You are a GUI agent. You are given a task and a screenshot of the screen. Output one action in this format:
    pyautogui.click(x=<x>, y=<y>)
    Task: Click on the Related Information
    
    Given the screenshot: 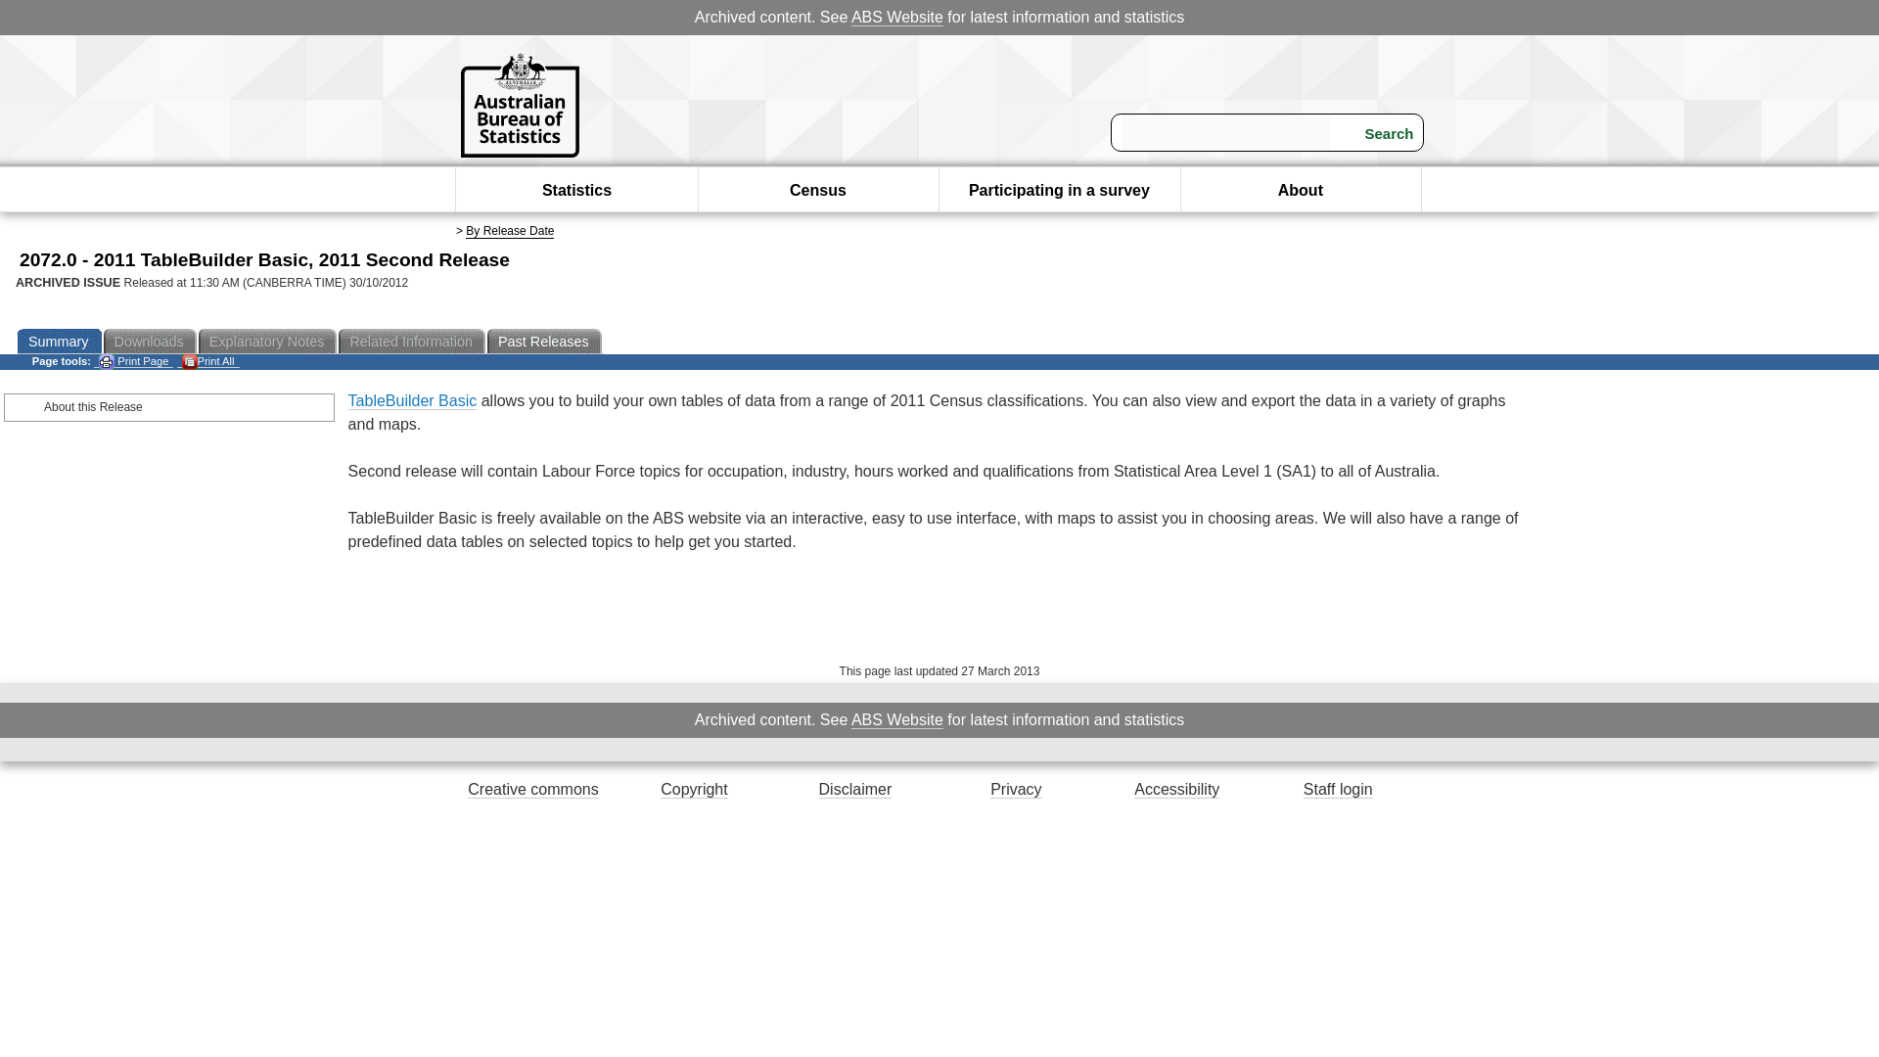 What is the action you would take?
    pyautogui.click(x=412, y=341)
    